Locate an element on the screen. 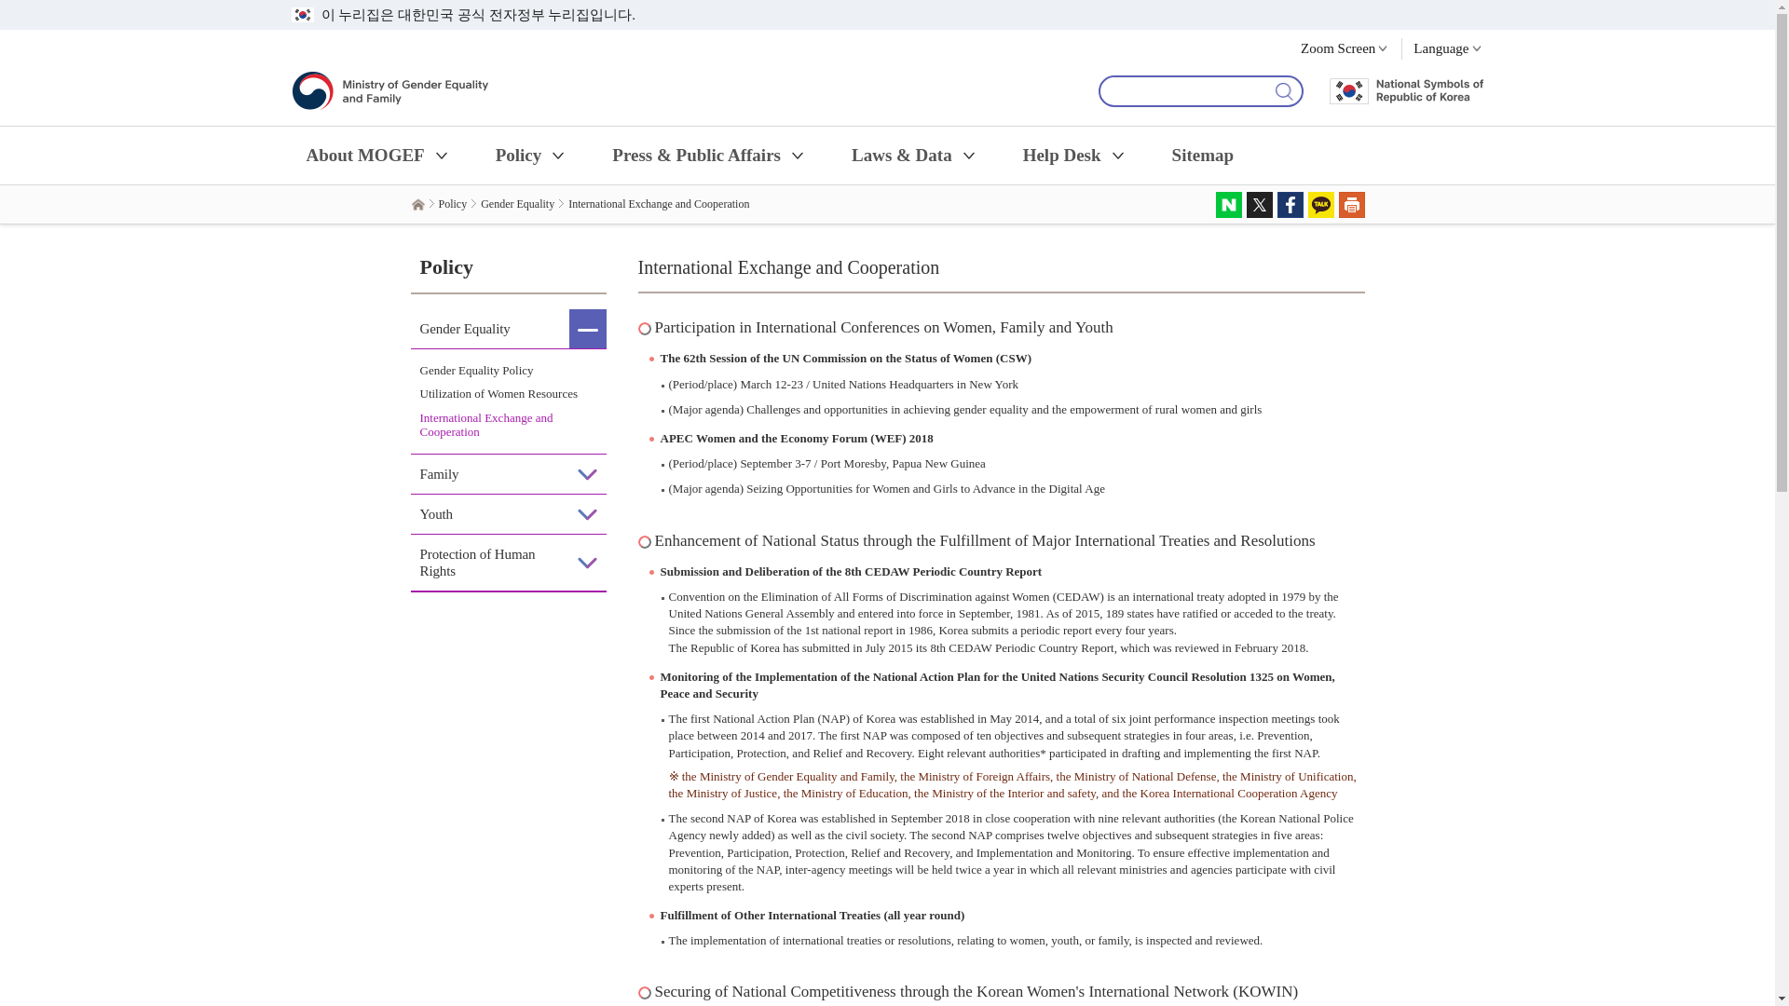 Image resolution: width=1789 pixels, height=1006 pixels. New Window Send facebook Link is located at coordinates (1290, 205).